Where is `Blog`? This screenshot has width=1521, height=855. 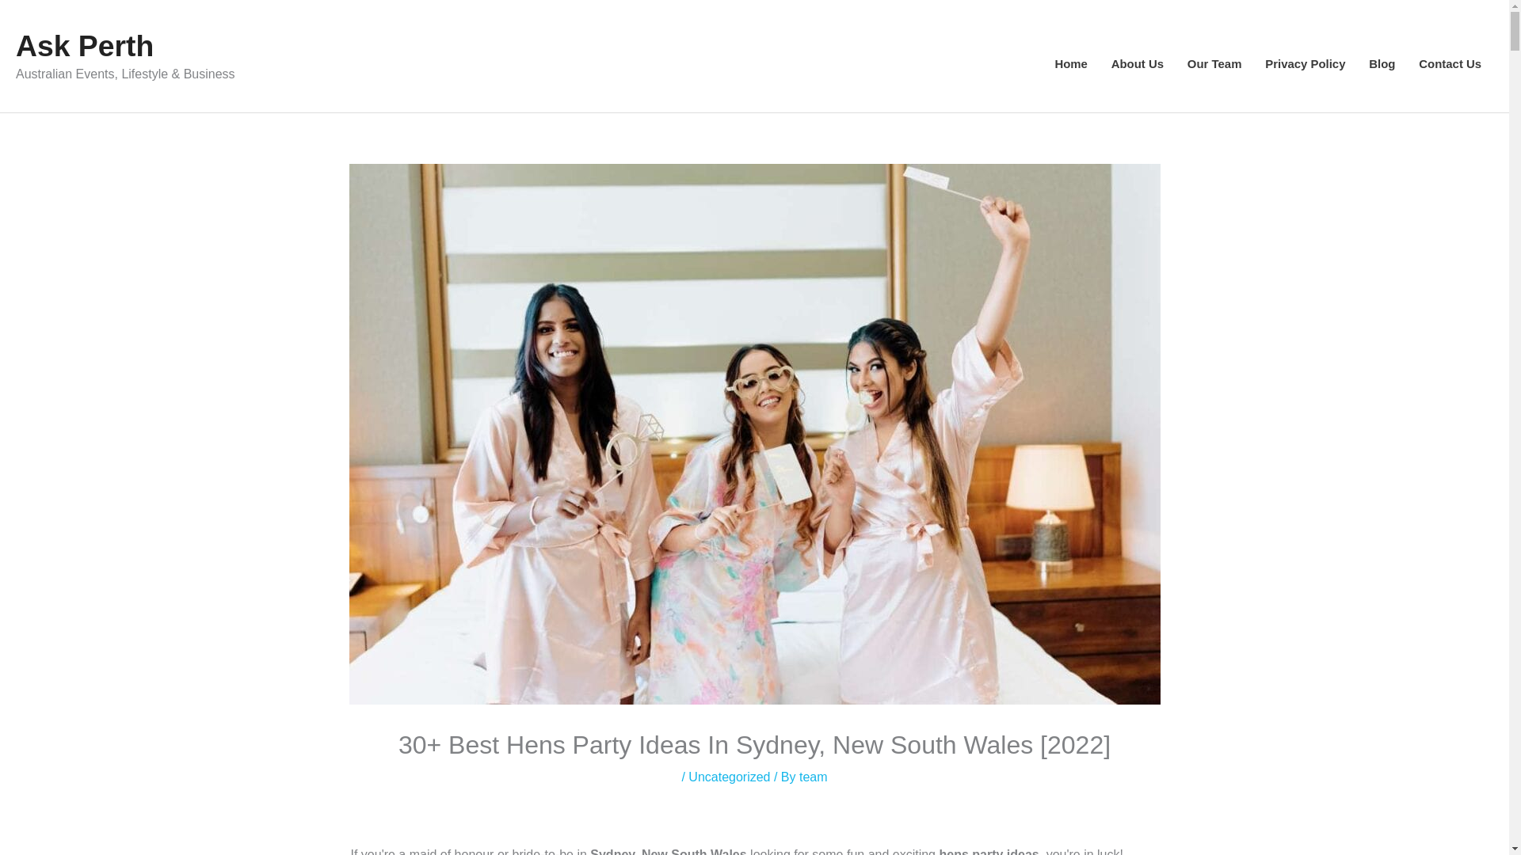
Blog is located at coordinates (1382, 63).